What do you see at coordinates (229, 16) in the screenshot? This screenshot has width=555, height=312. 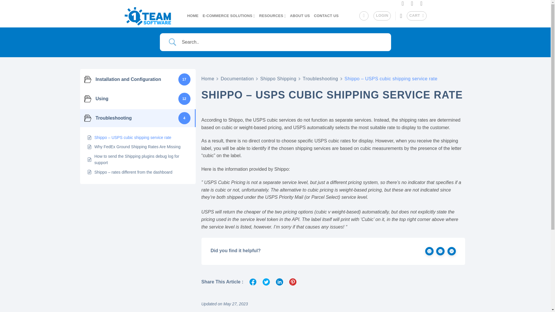 I see `E-COMMERCE SOLUTIONS` at bounding box center [229, 16].